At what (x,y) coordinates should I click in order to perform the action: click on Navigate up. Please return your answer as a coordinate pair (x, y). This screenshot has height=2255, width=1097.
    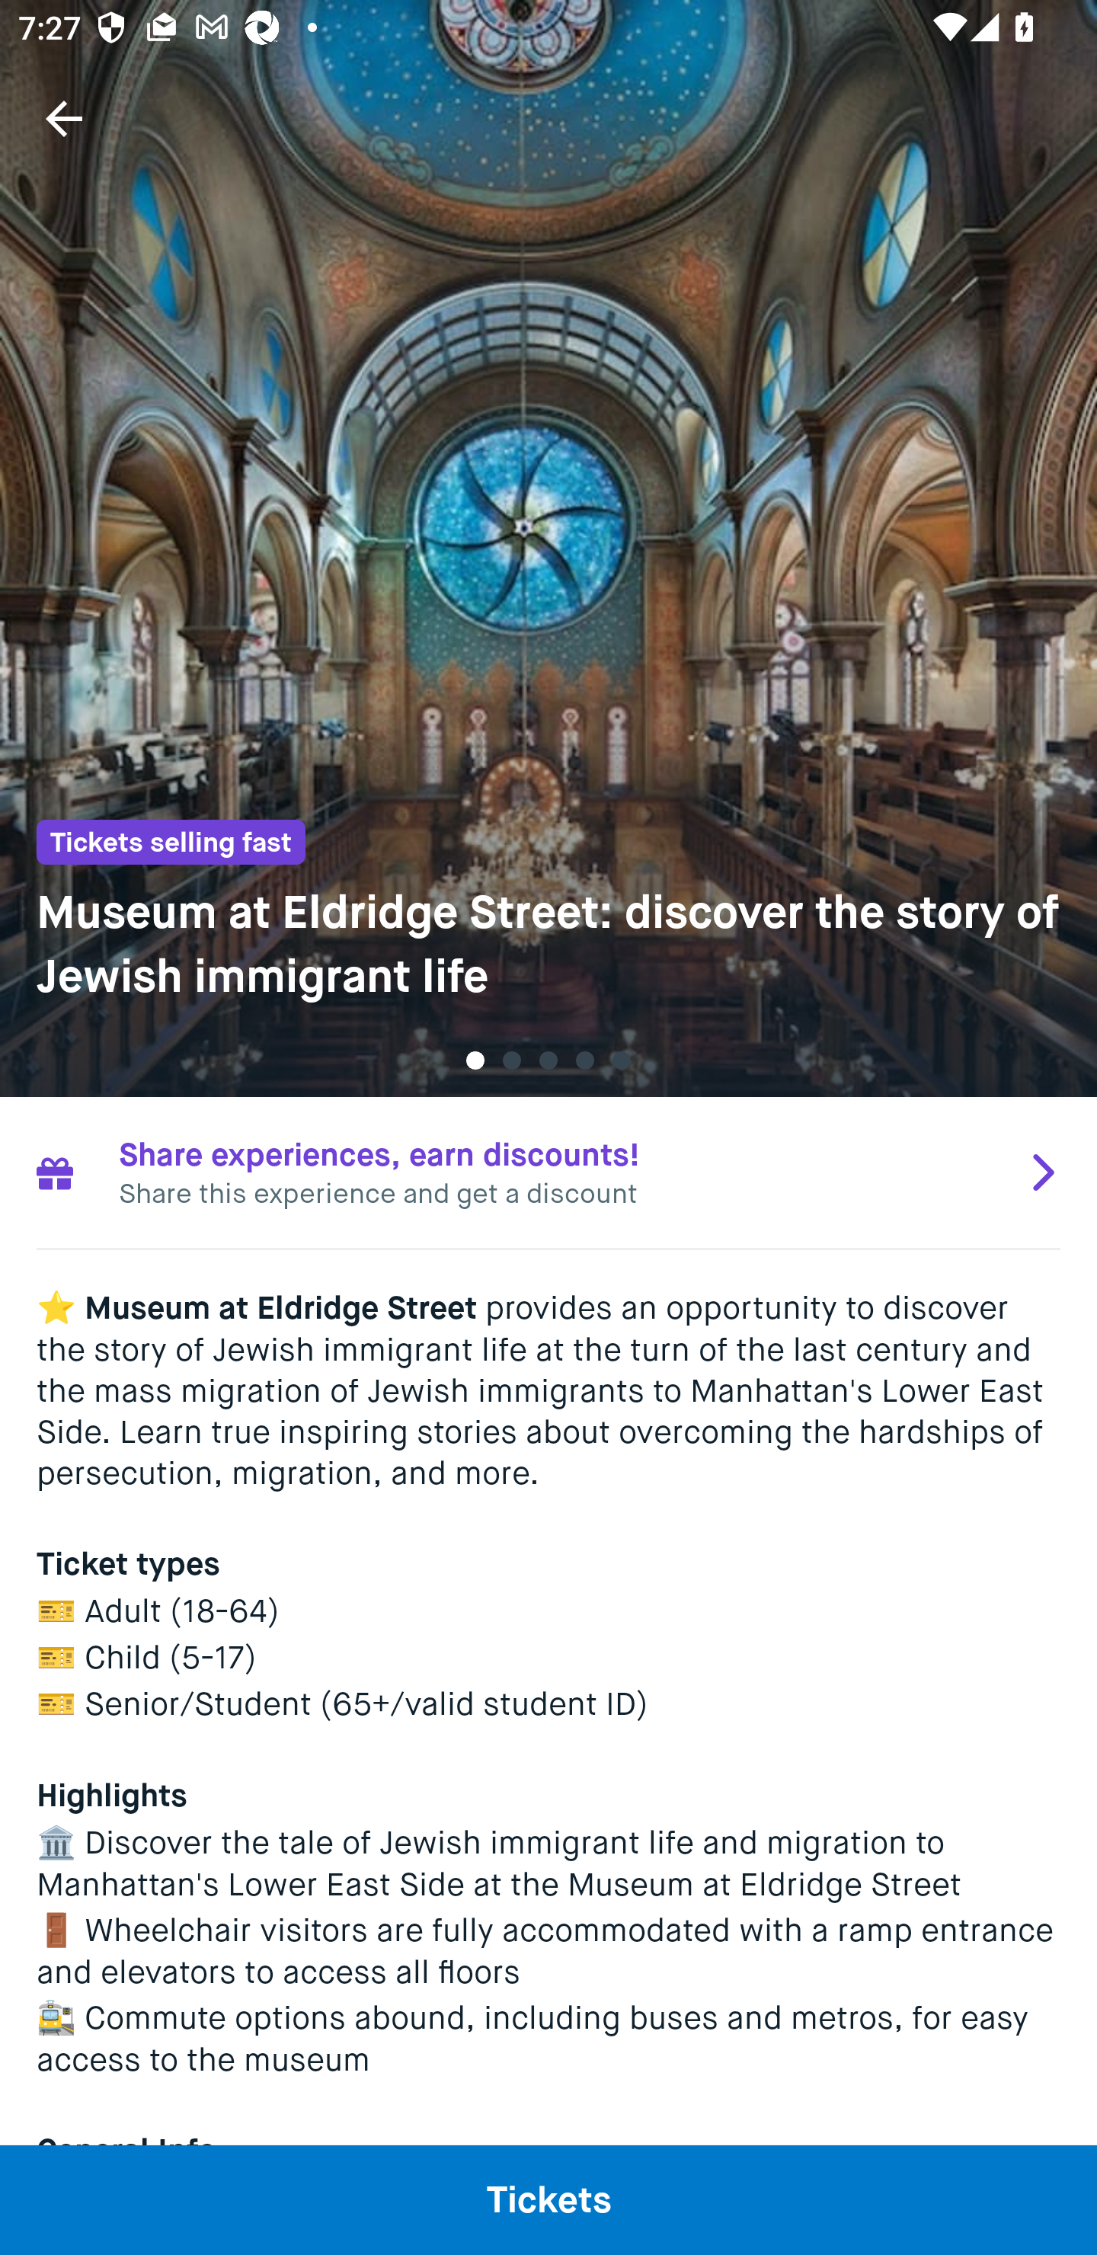
    Looking at the image, I should click on (64, 118).